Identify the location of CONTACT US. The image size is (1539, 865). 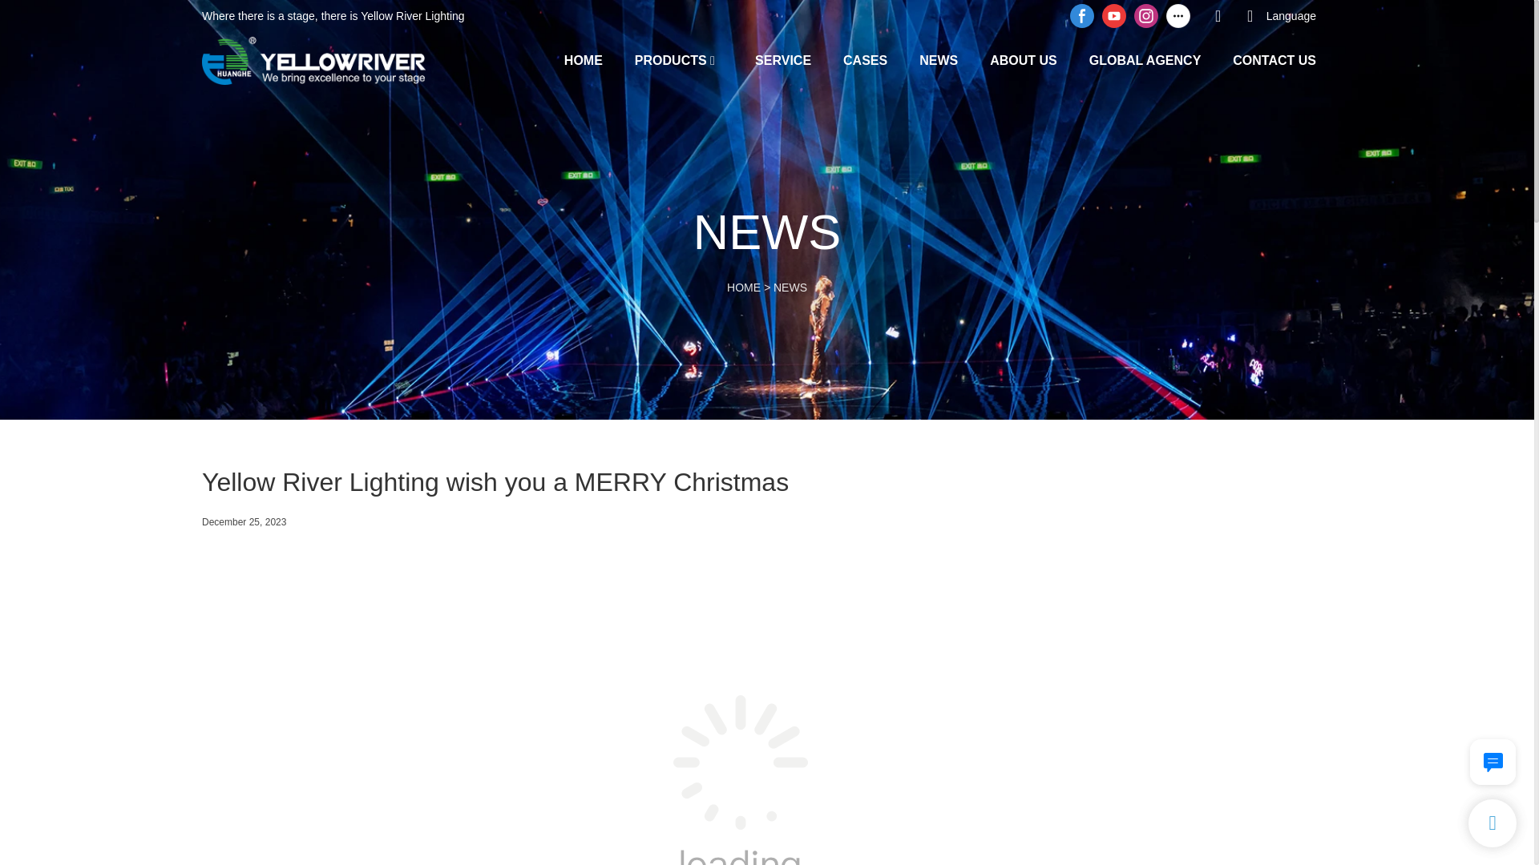
(1274, 59).